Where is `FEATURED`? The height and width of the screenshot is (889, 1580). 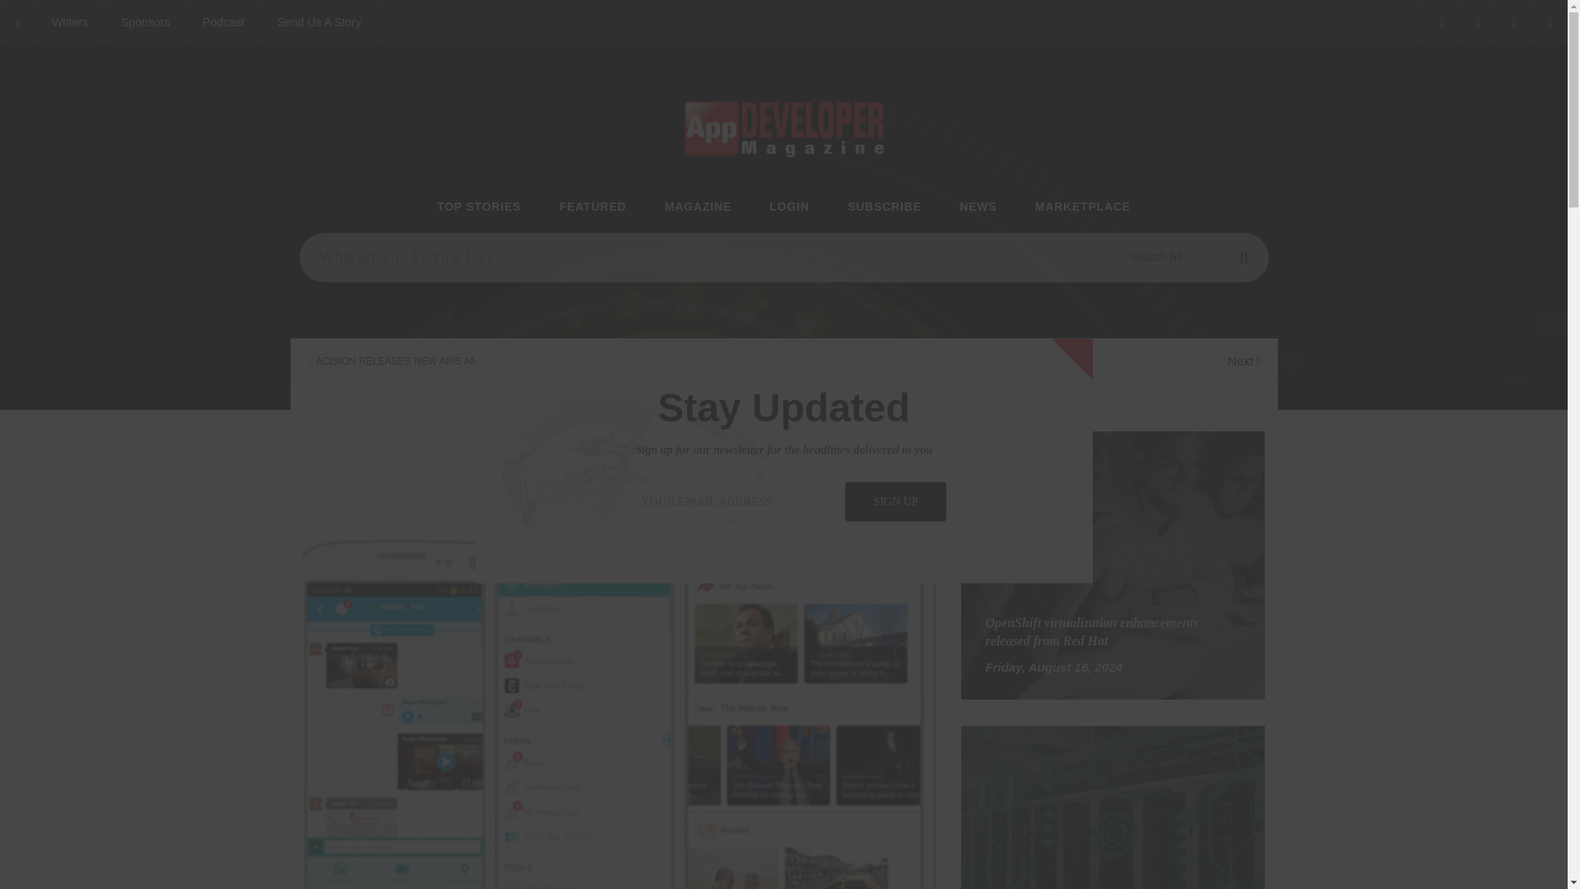
FEATURED is located at coordinates (592, 207).